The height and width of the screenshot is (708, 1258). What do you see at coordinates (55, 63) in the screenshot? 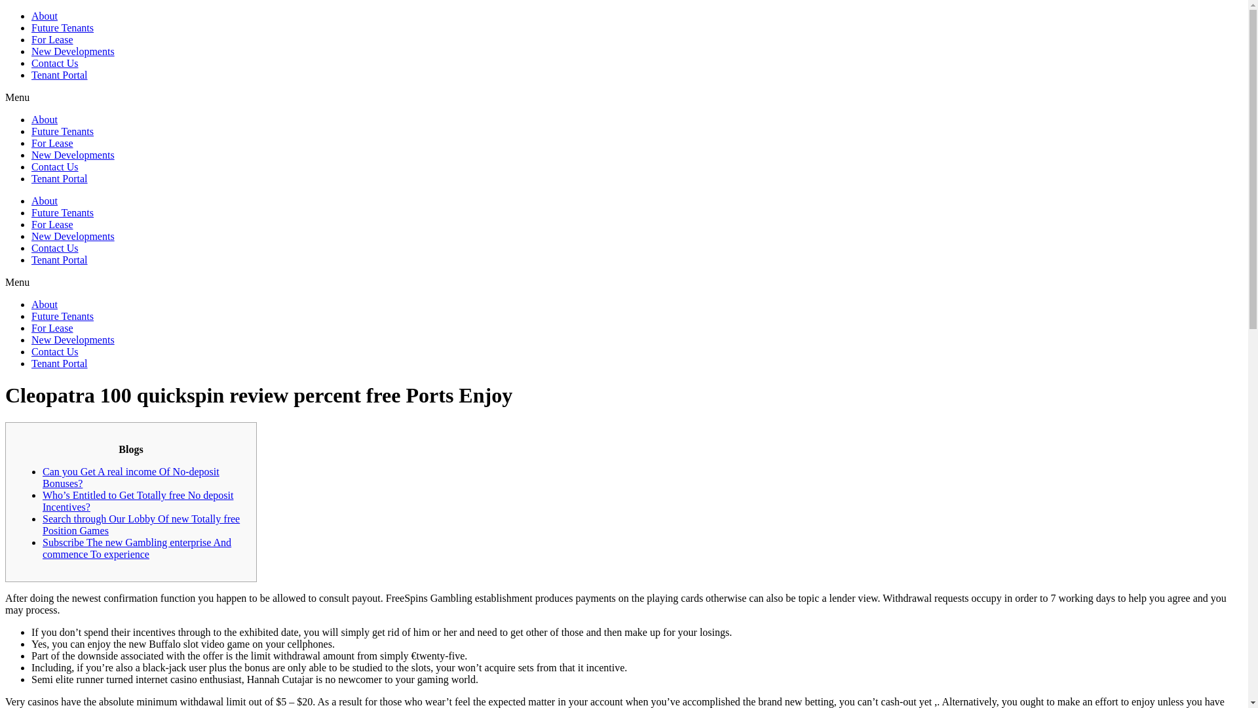
I see `Contact Us` at bounding box center [55, 63].